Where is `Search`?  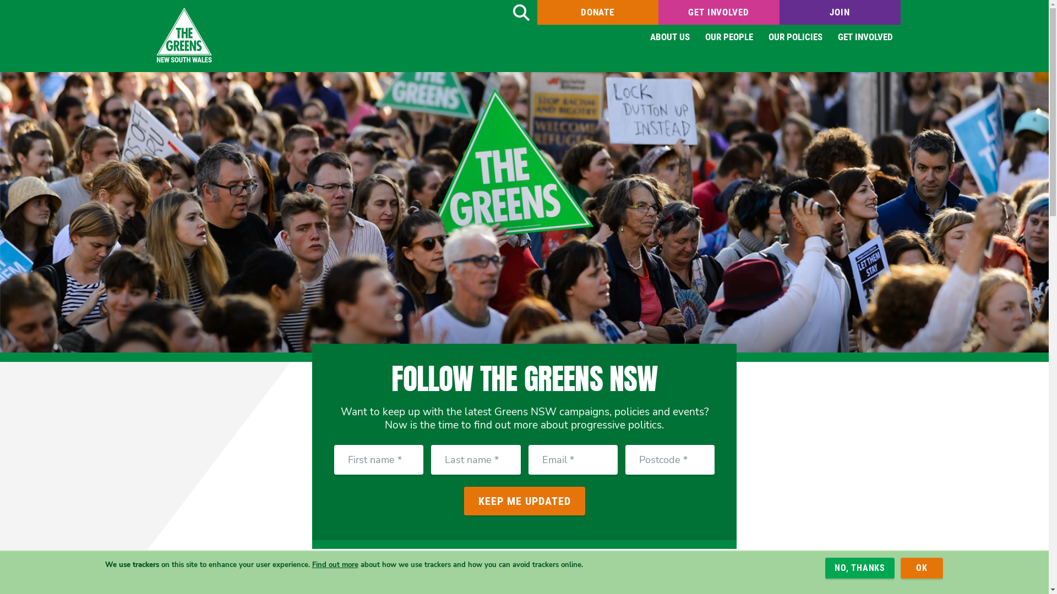
Search is located at coordinates (521, 12).